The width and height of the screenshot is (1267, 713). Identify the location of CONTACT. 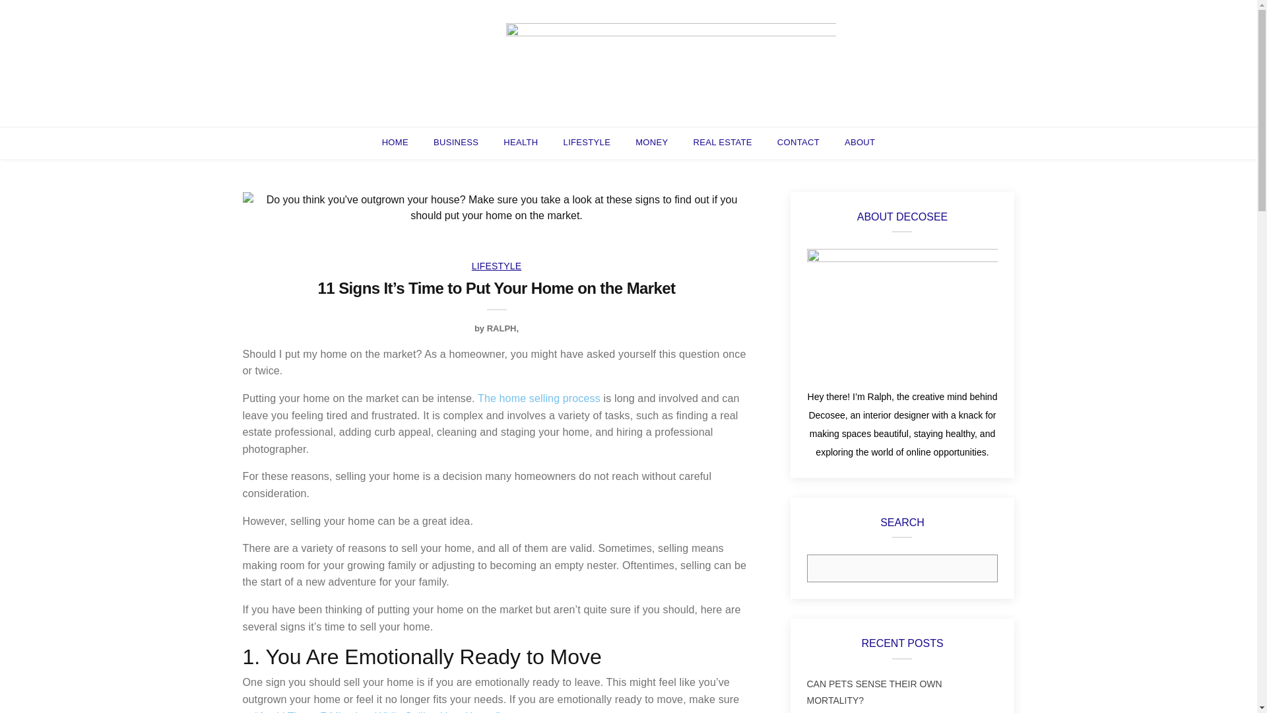
(798, 143).